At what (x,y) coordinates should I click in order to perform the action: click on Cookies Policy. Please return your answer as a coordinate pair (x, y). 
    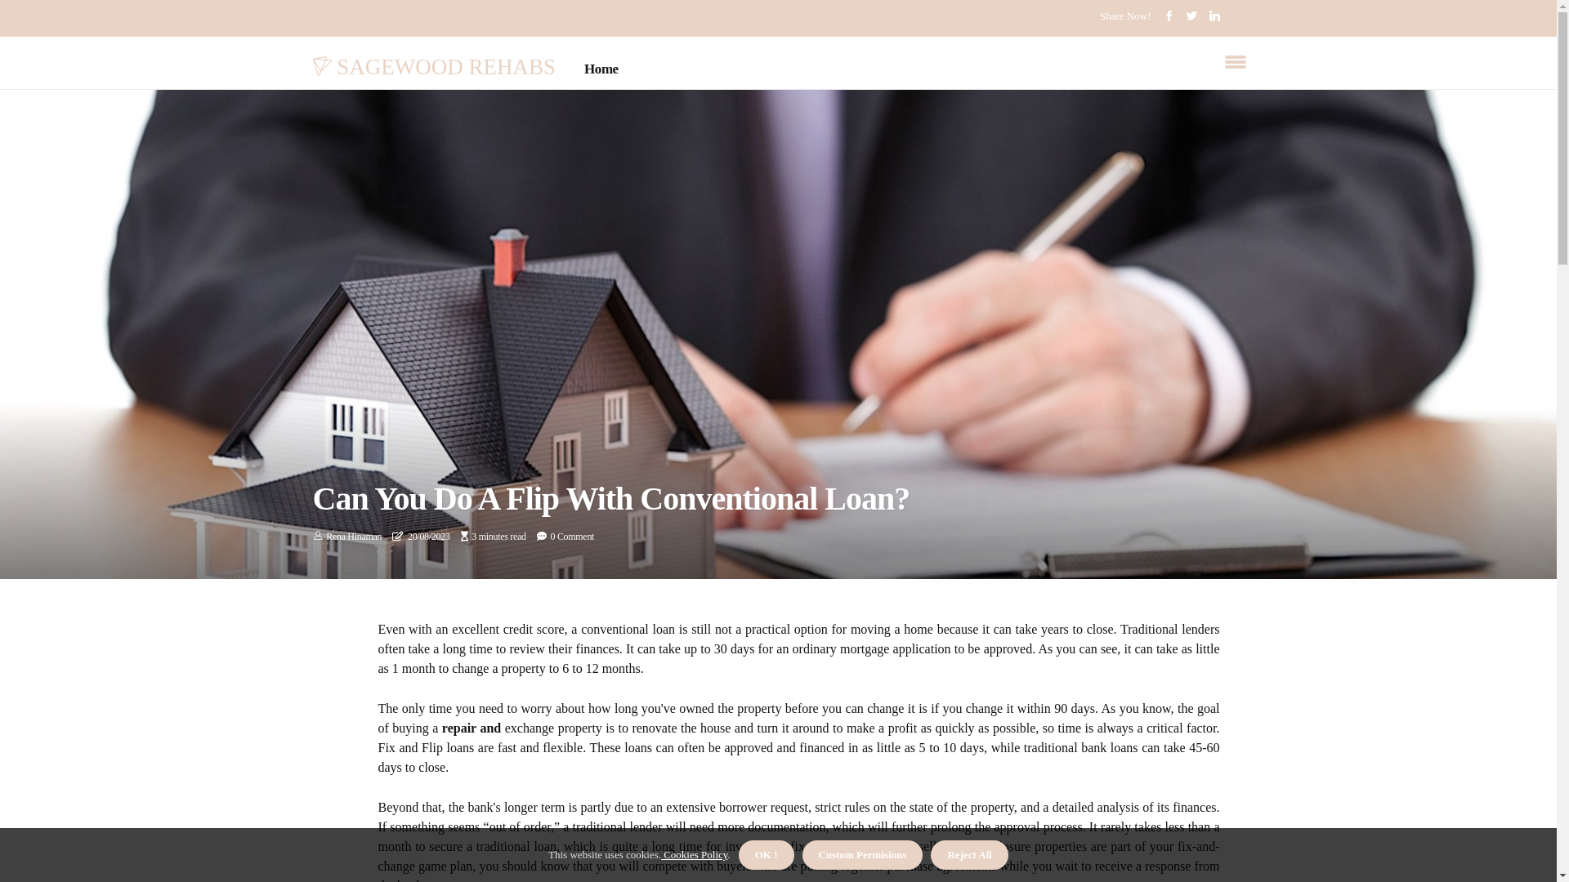
    Looking at the image, I should click on (695, 854).